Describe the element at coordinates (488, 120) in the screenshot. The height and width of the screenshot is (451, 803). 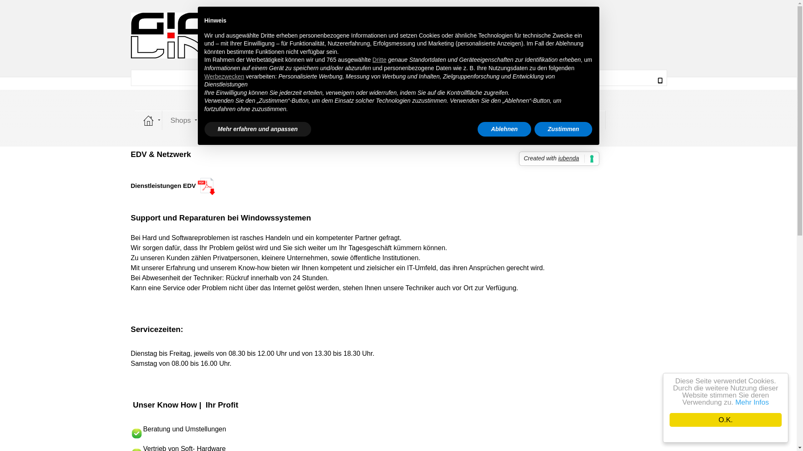
I see `AGB` at that location.